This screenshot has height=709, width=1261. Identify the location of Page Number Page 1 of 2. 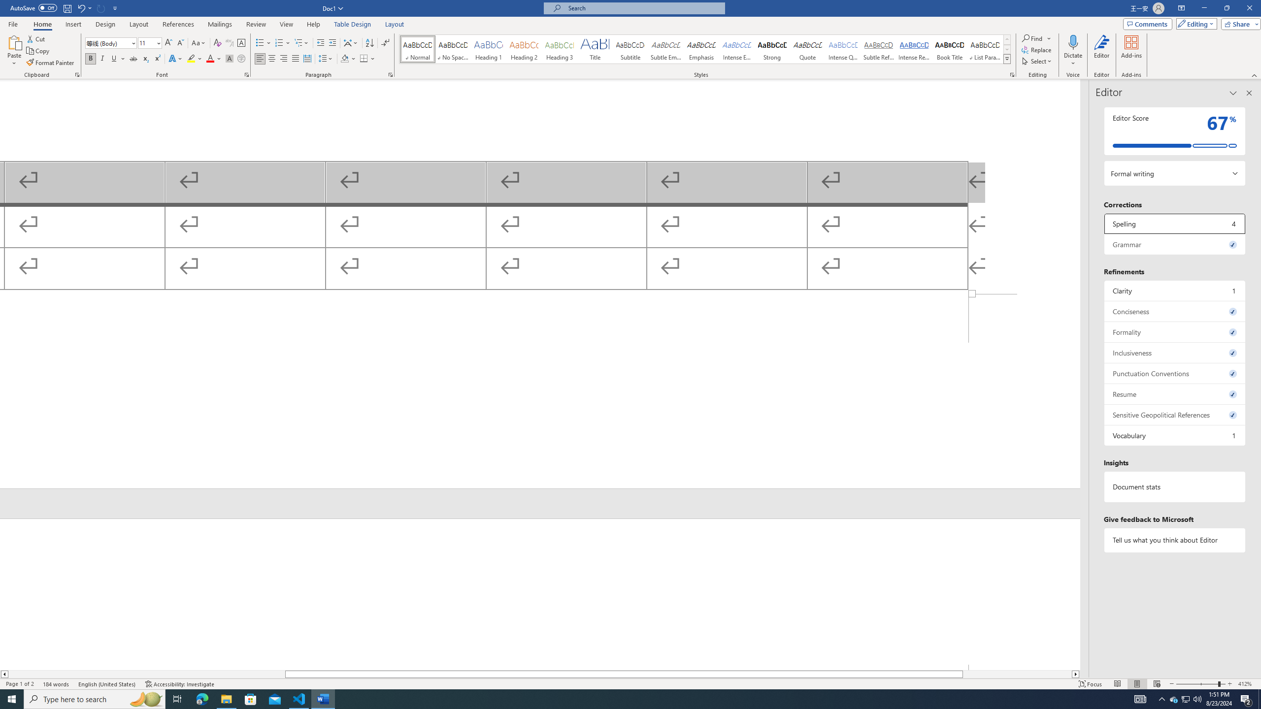
(20, 684).